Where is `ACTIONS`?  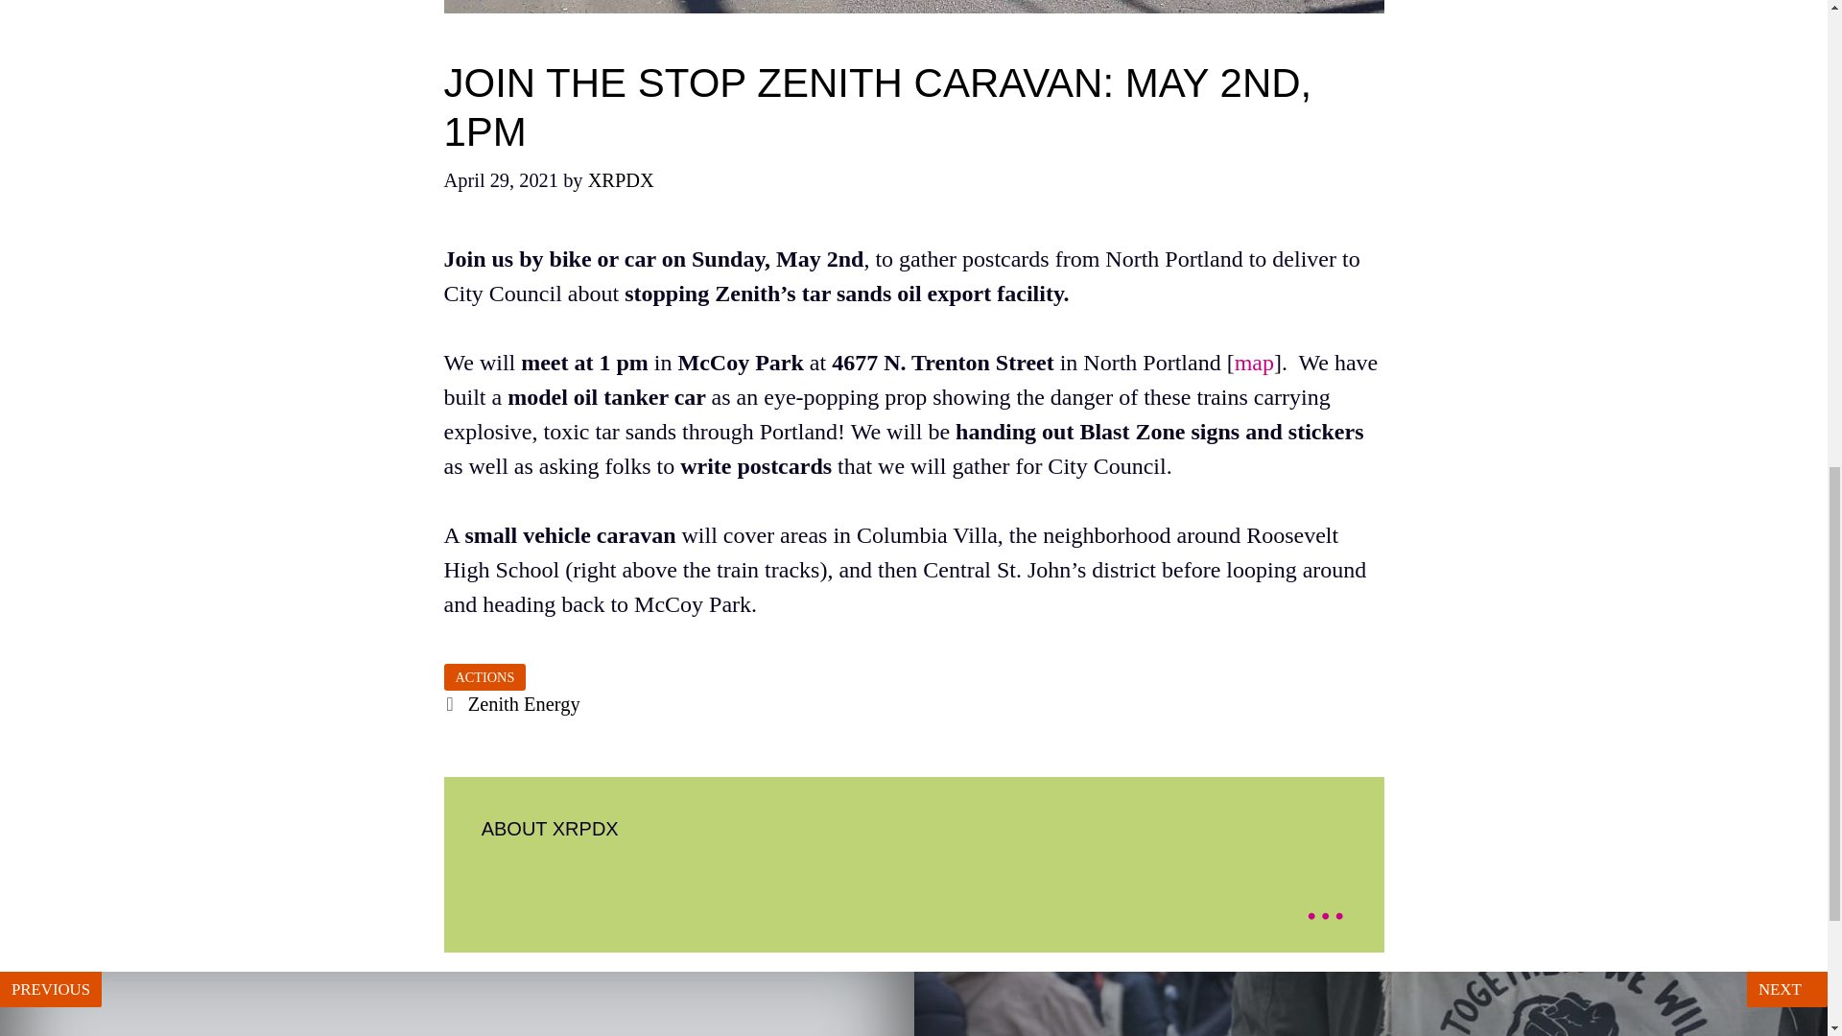 ACTIONS is located at coordinates (1780, 910).